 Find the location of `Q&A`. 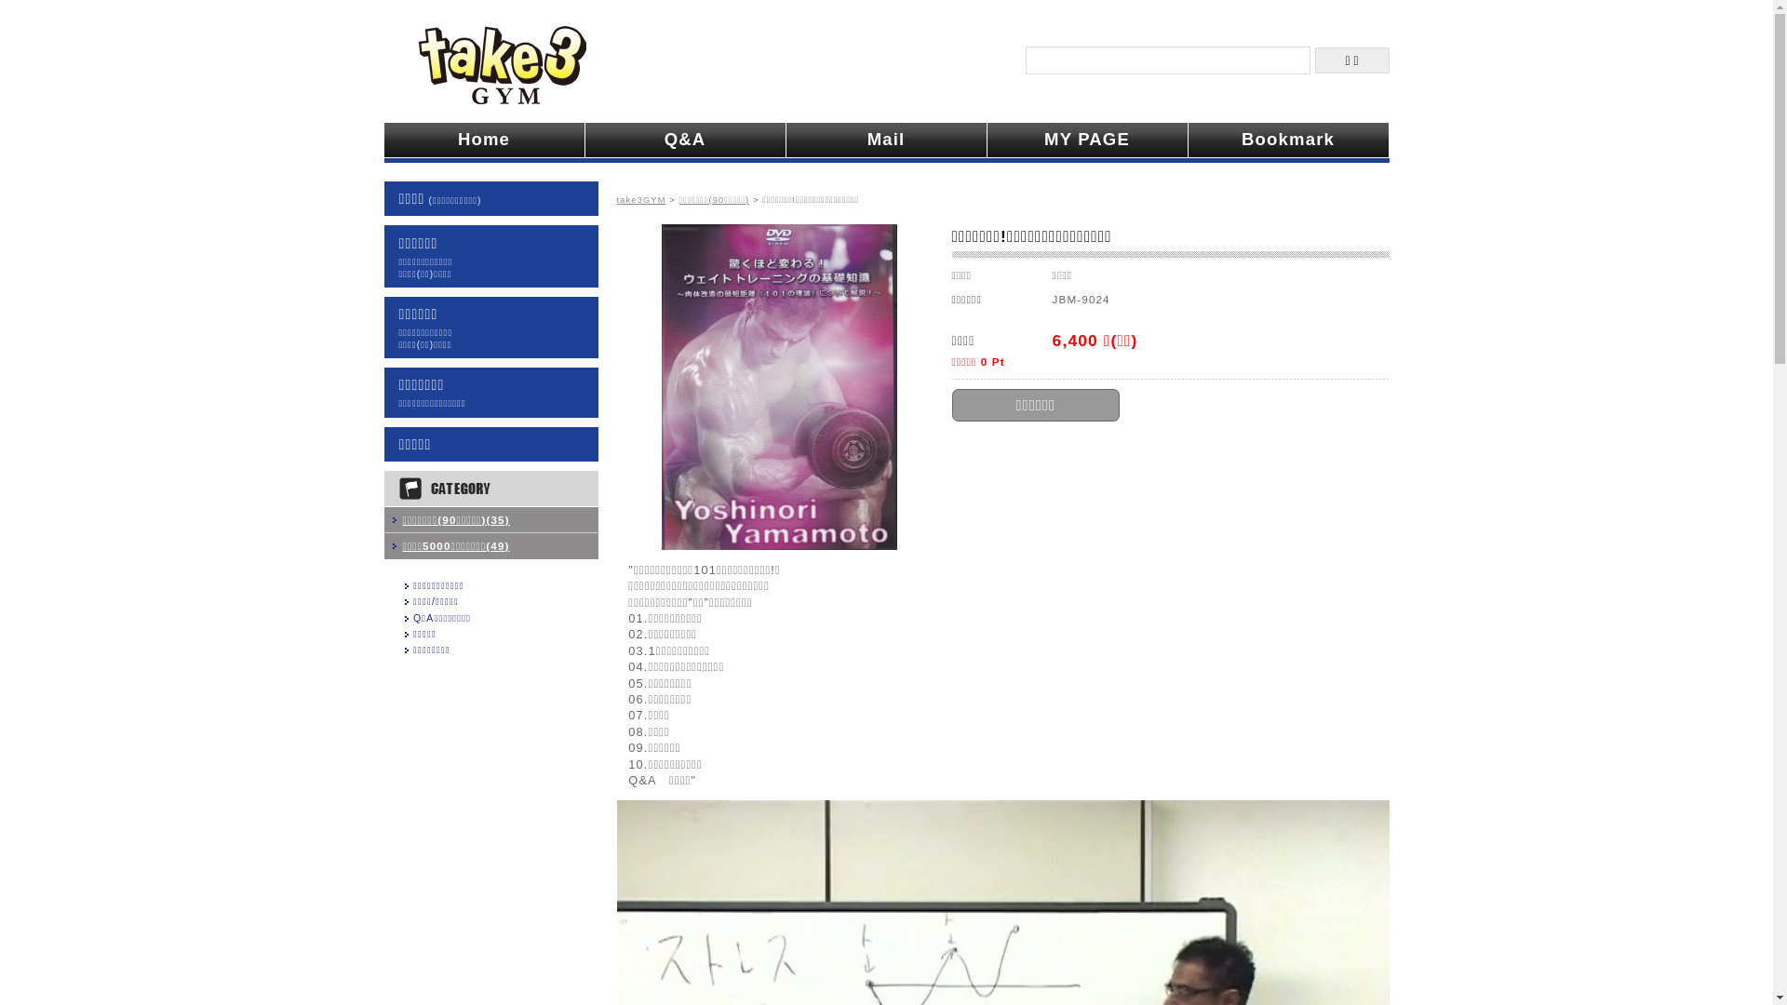

Q&A is located at coordinates (685, 140).